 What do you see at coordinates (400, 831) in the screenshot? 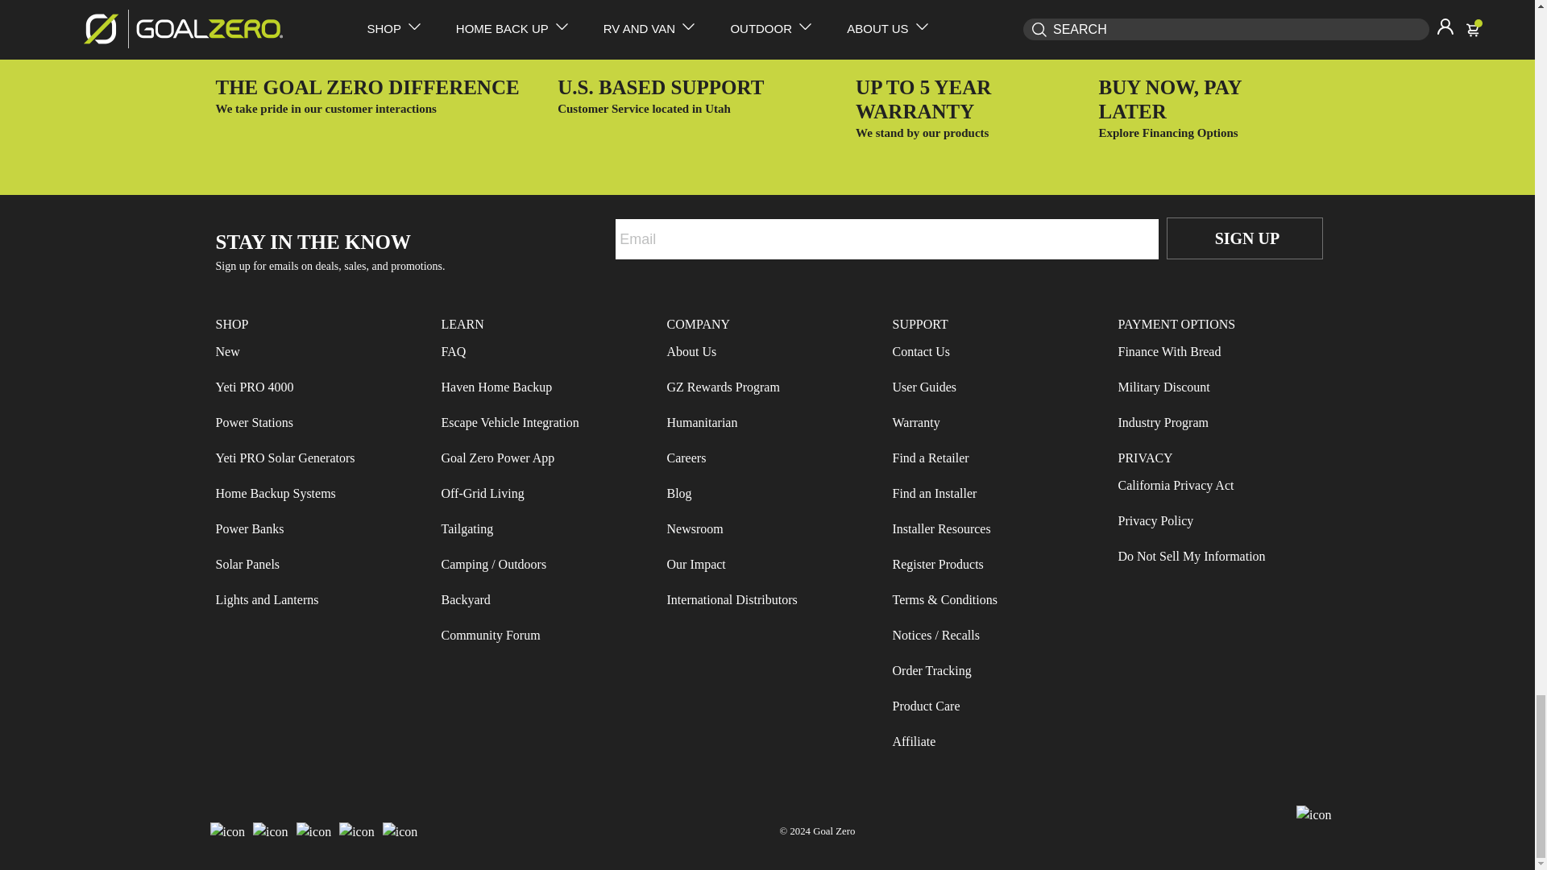
I see `Goal Zero on Pinterest` at bounding box center [400, 831].